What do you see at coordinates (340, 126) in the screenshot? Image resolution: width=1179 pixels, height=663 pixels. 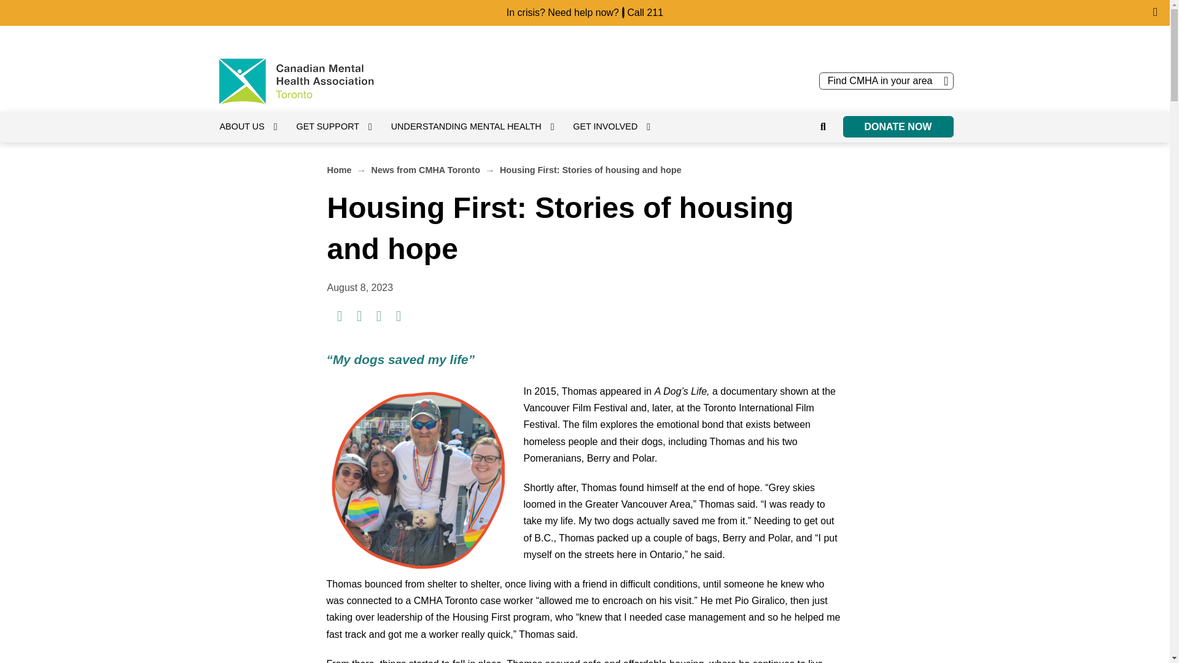 I see `GET SUPPORT` at bounding box center [340, 126].